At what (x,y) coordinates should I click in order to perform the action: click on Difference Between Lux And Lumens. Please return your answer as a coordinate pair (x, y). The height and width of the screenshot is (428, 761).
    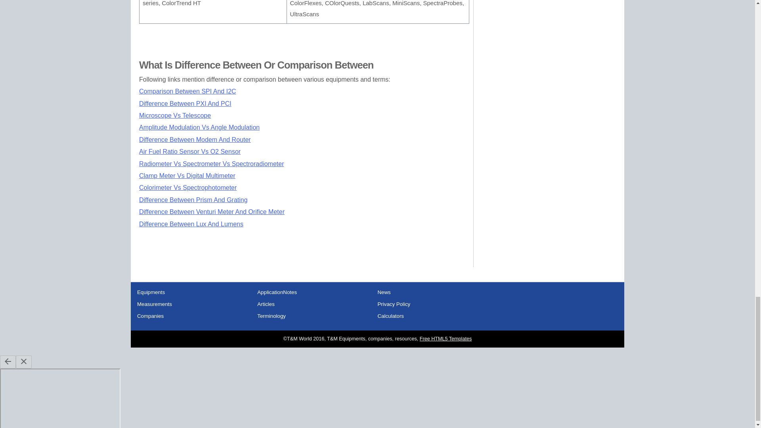
    Looking at the image, I should click on (191, 224).